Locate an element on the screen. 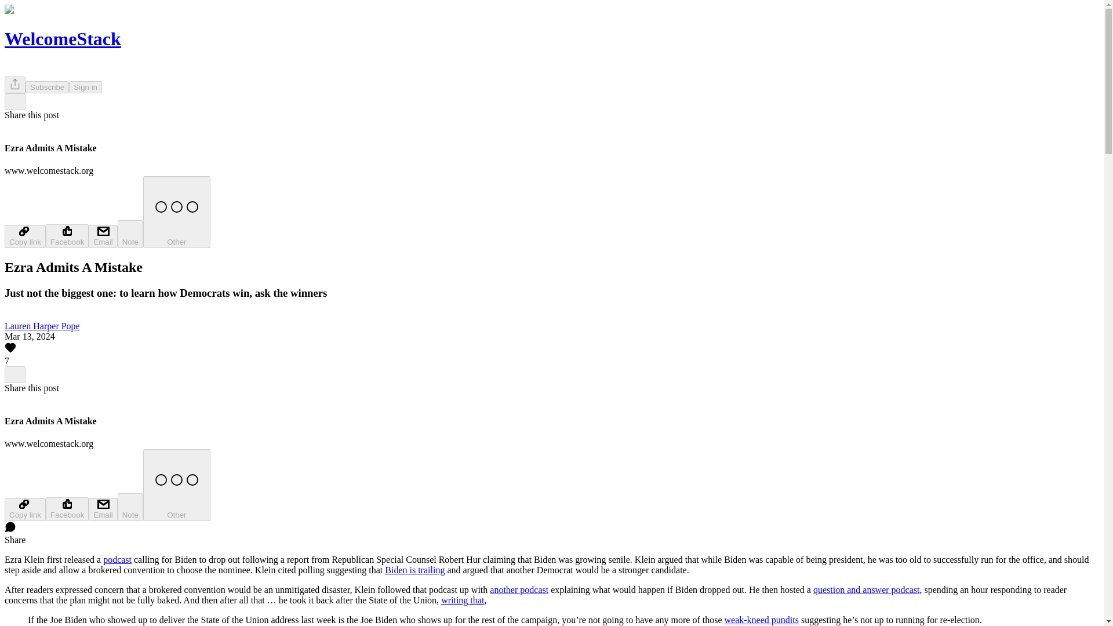  another podcast is located at coordinates (519, 589).